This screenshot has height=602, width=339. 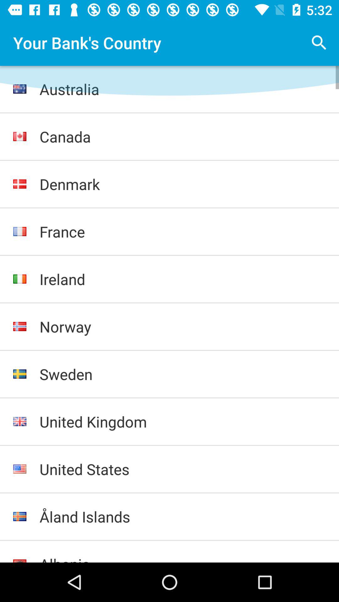 What do you see at coordinates (183, 231) in the screenshot?
I see `turn on the france` at bounding box center [183, 231].